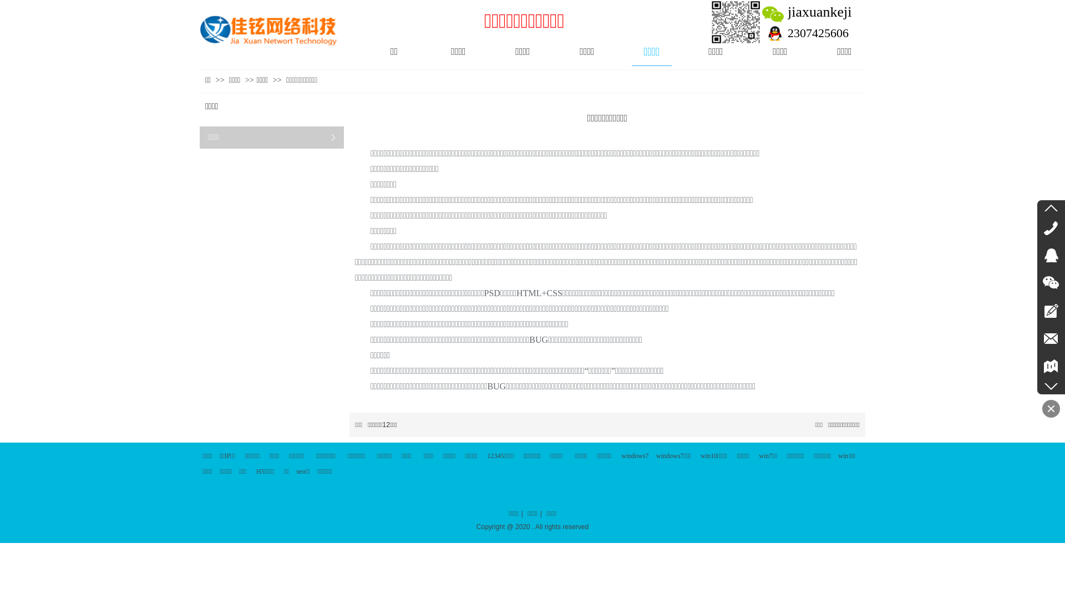 The image size is (1065, 599). What do you see at coordinates (635, 456) in the screenshot?
I see `windows7` at bounding box center [635, 456].